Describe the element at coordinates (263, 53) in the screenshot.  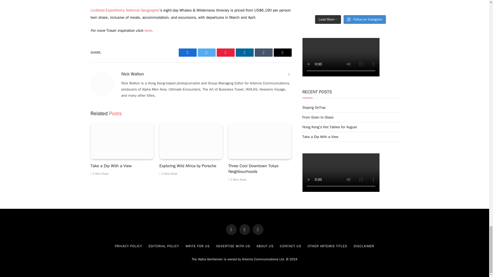
I see `Share on Tumblr` at that location.